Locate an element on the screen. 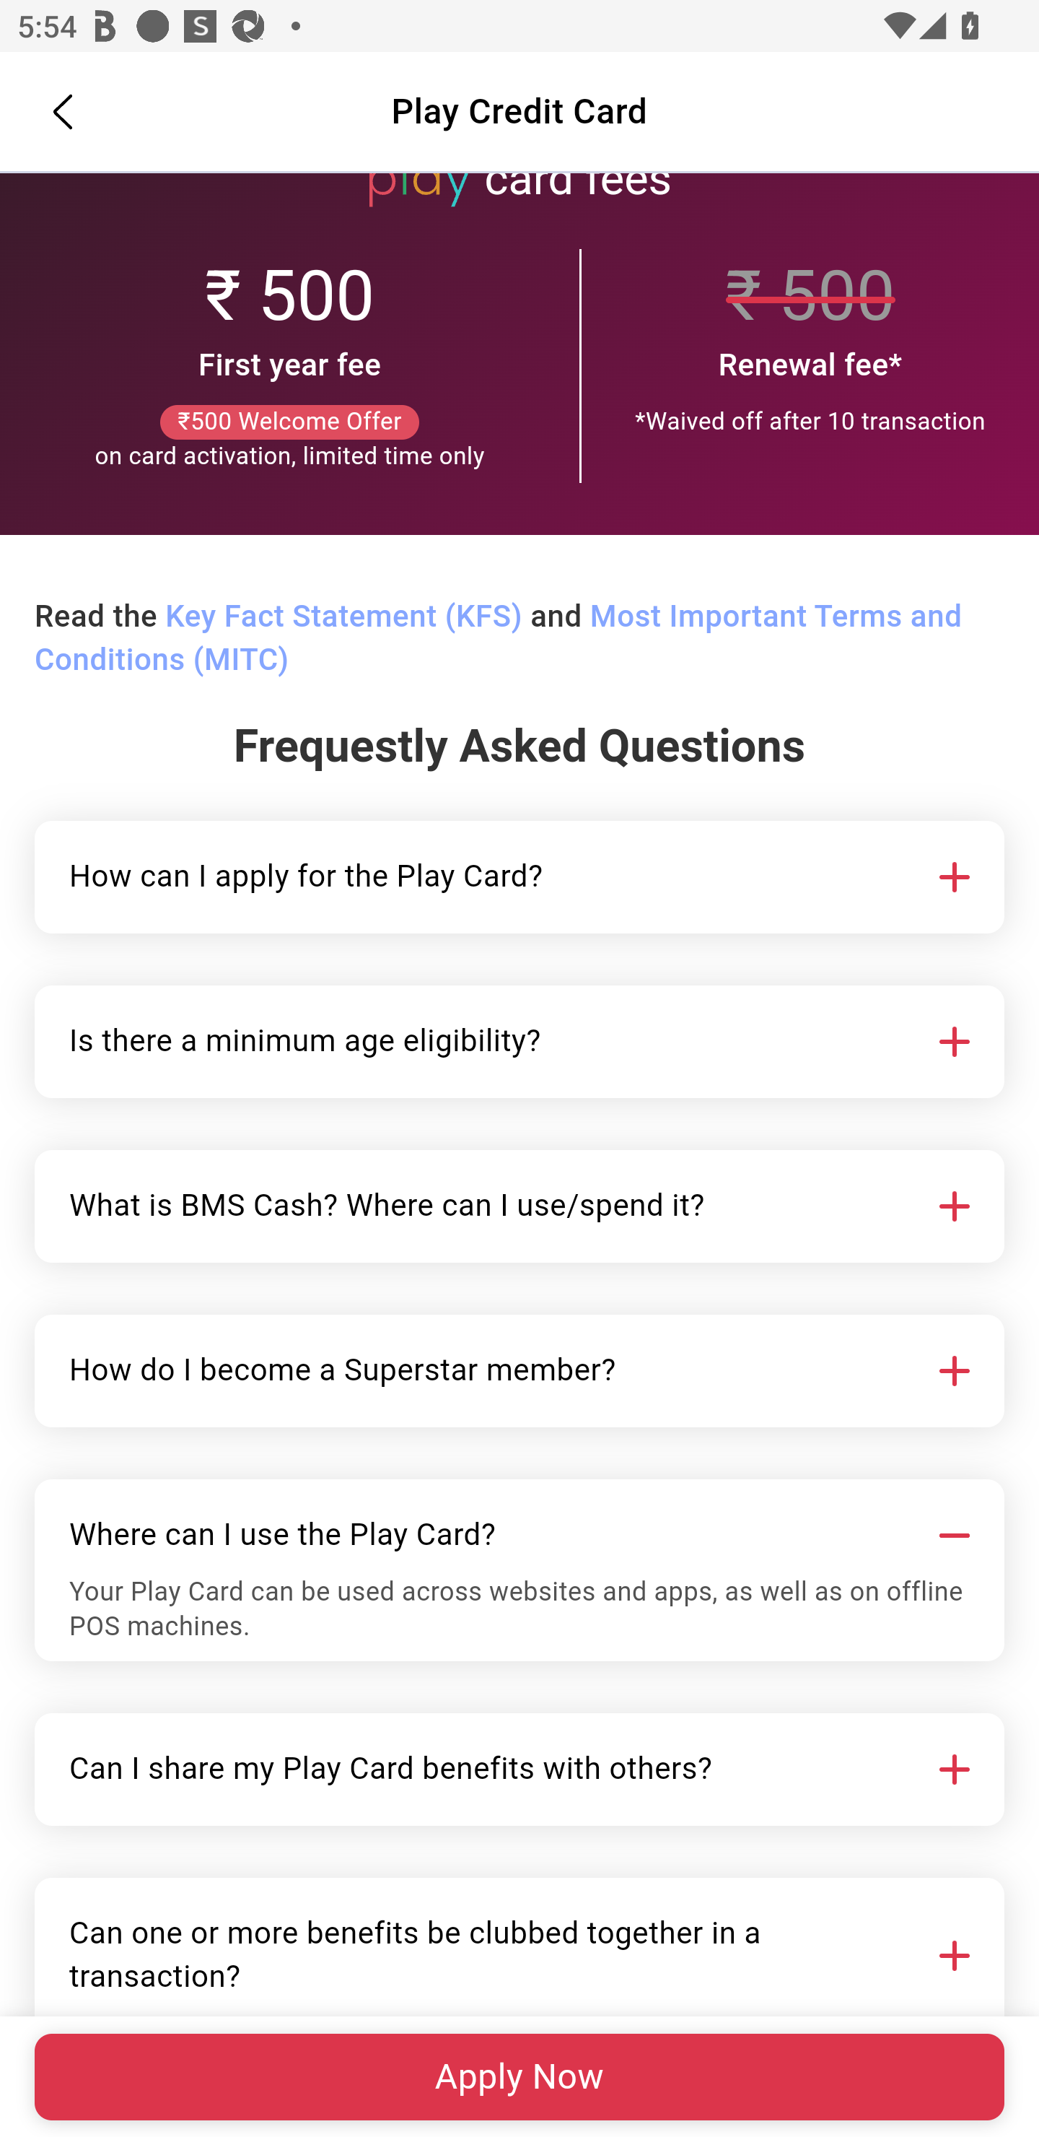 The image size is (1039, 2137). Most Important Terms and Conditions (MITC) is located at coordinates (498, 640).